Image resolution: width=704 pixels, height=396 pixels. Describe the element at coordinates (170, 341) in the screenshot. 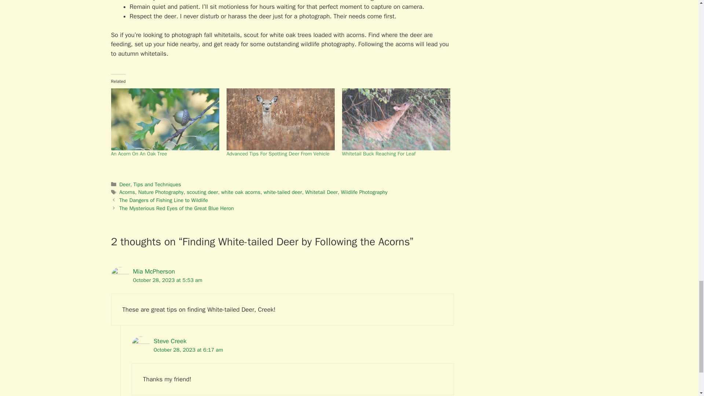

I see `Steve Creek` at that location.